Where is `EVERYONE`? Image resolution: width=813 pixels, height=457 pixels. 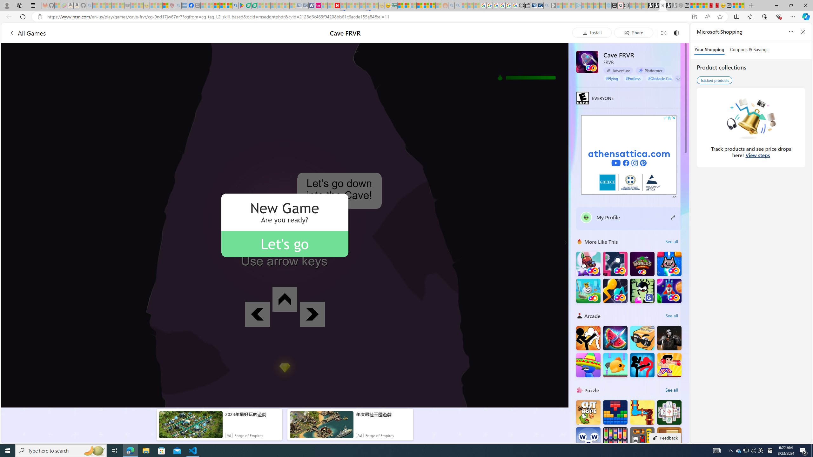 EVERYONE is located at coordinates (583, 98).